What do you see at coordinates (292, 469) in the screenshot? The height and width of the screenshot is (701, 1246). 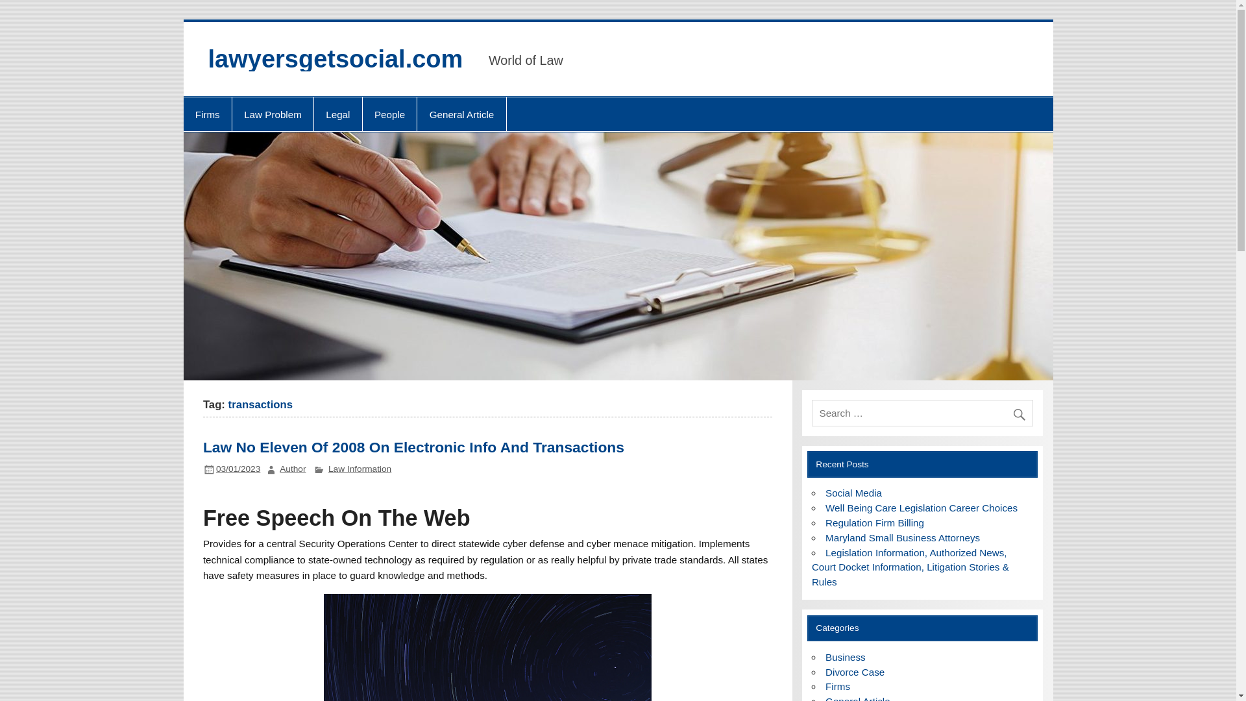 I see `View all posts by Author` at bounding box center [292, 469].